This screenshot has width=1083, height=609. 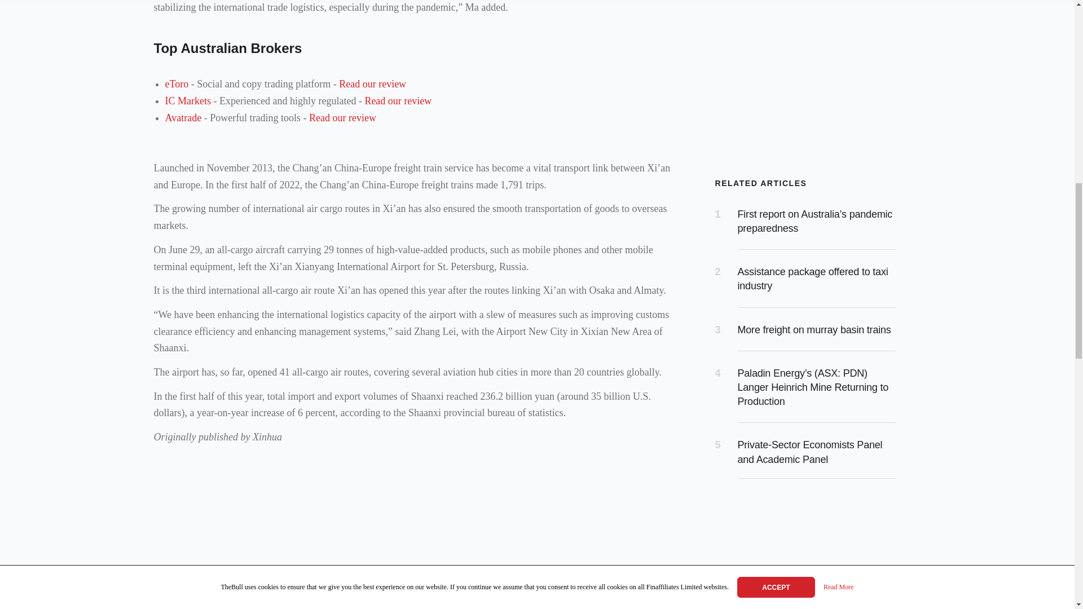 What do you see at coordinates (397, 100) in the screenshot?
I see `Read our review` at bounding box center [397, 100].